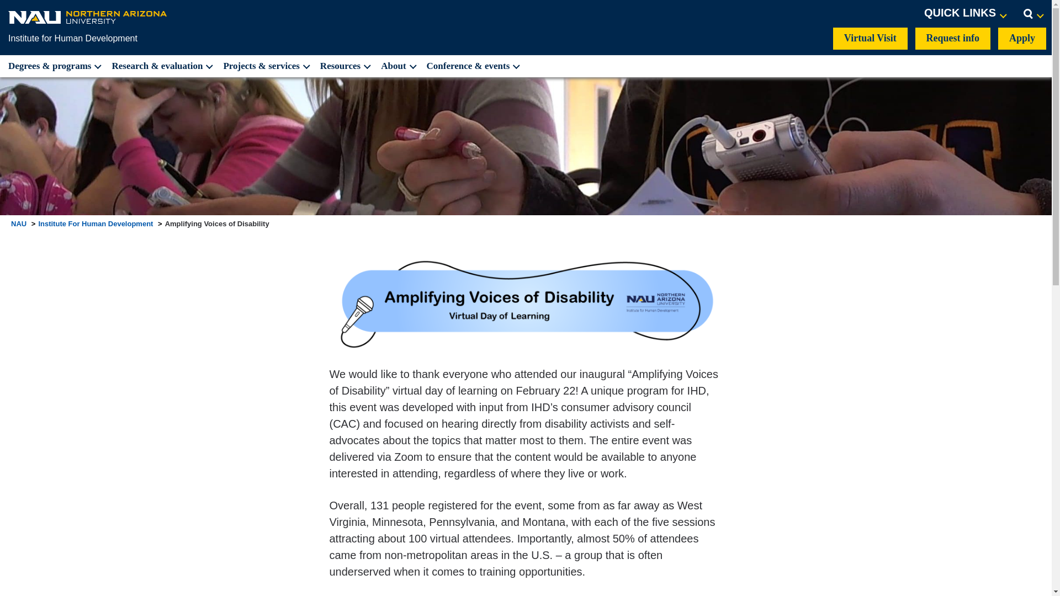 This screenshot has height=596, width=1060. Describe the element at coordinates (870, 38) in the screenshot. I see `Virtual Visit` at that location.